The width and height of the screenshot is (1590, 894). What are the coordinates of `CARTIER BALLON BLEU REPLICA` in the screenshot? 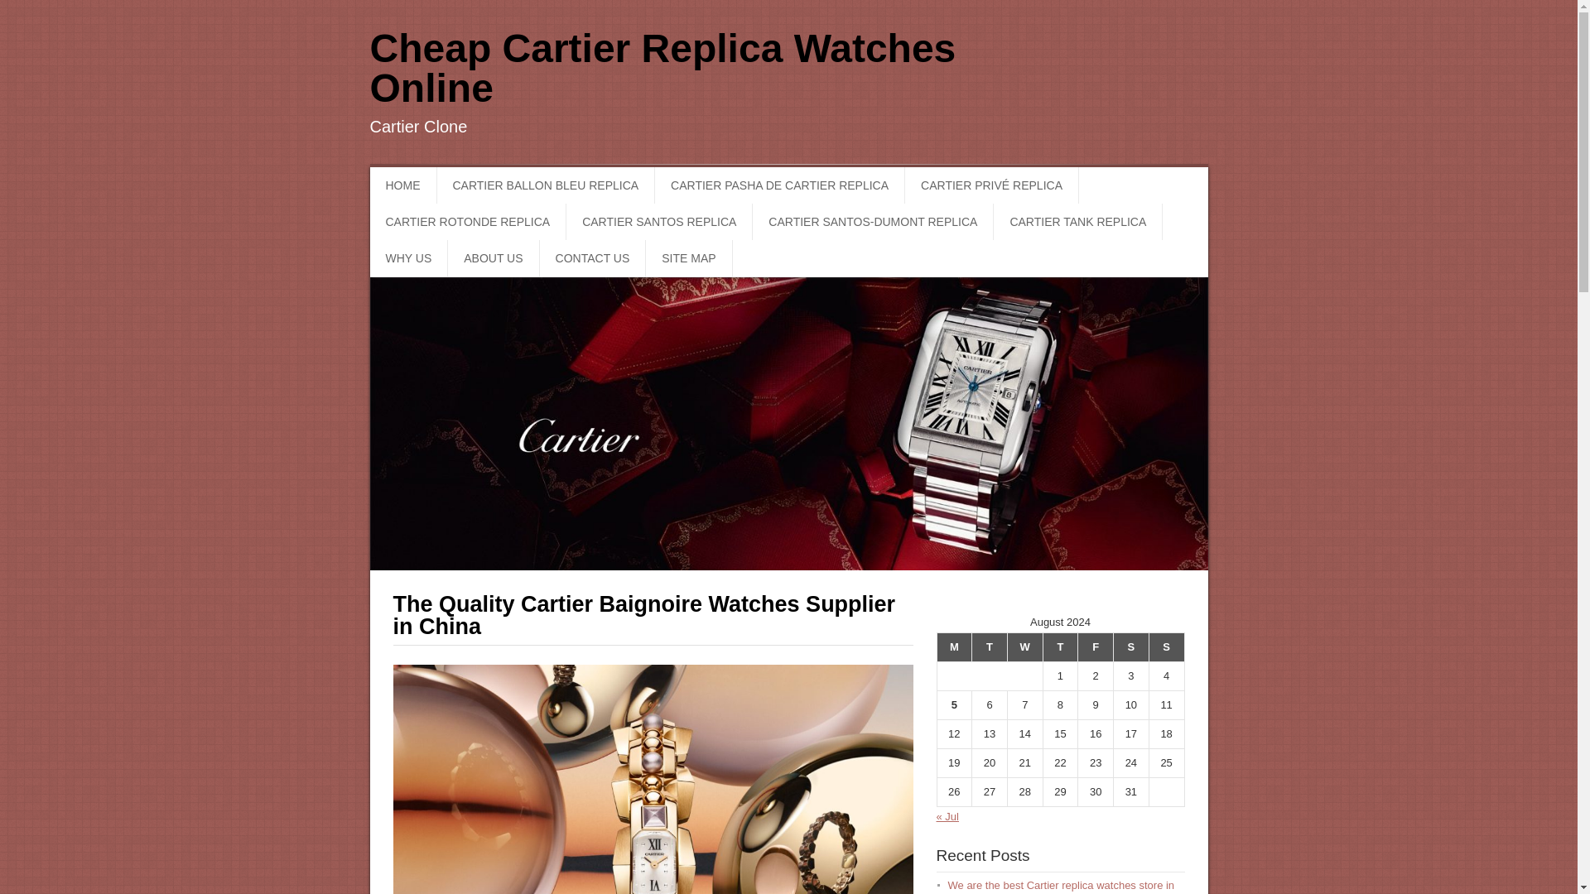 It's located at (547, 185).